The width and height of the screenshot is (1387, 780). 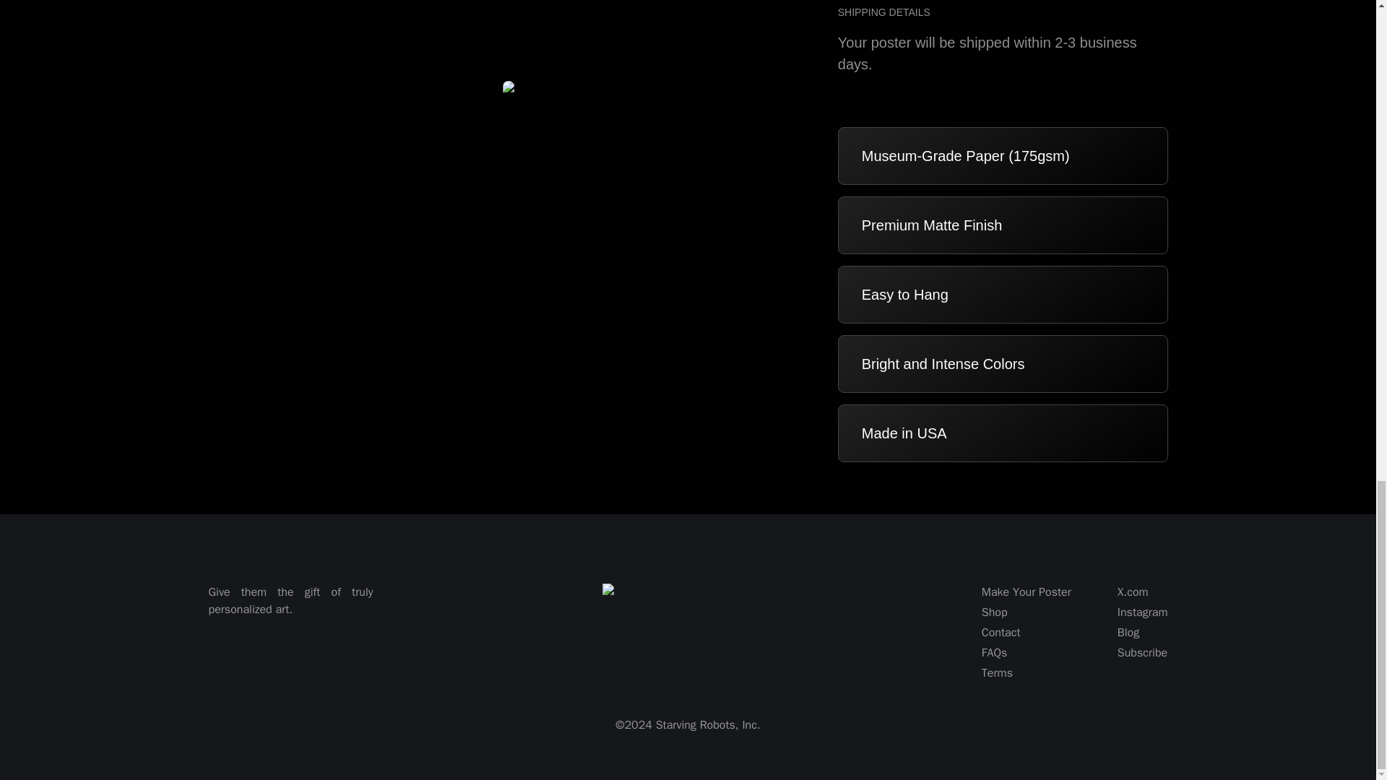 I want to click on Shop, so click(x=1026, y=612).